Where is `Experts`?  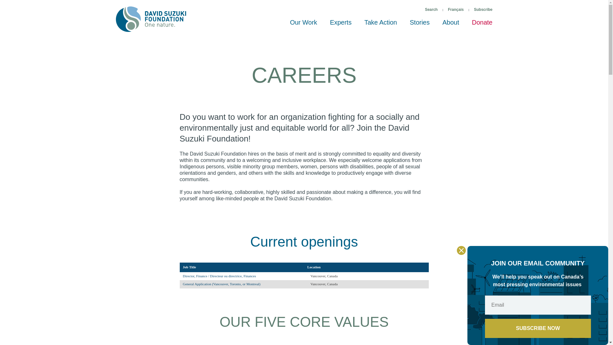 Experts is located at coordinates (341, 25).